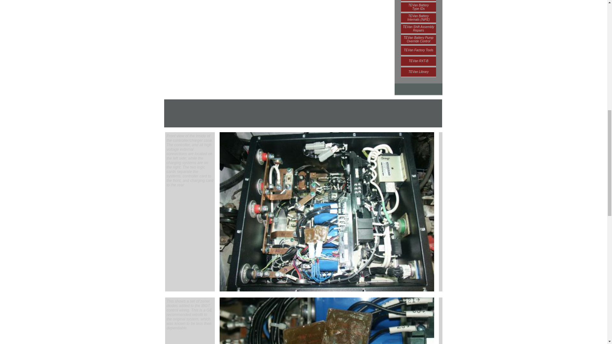 The image size is (612, 344). I want to click on TEVan RXT-B, so click(418, 50).